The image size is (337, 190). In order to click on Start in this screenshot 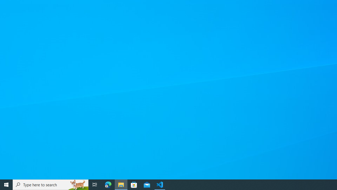, I will do `click(6, 185)`.